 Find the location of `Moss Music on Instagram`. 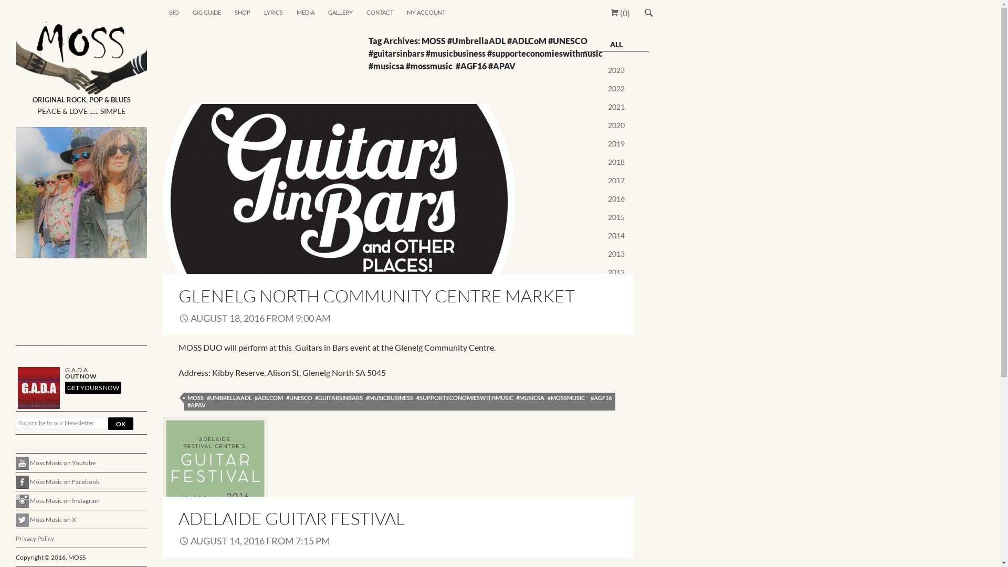

Moss Music on Instagram is located at coordinates (58, 501).